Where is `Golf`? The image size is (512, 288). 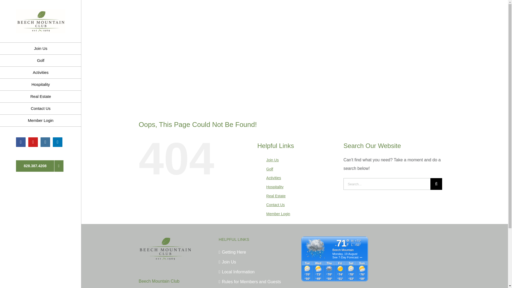
Golf is located at coordinates (41, 61).